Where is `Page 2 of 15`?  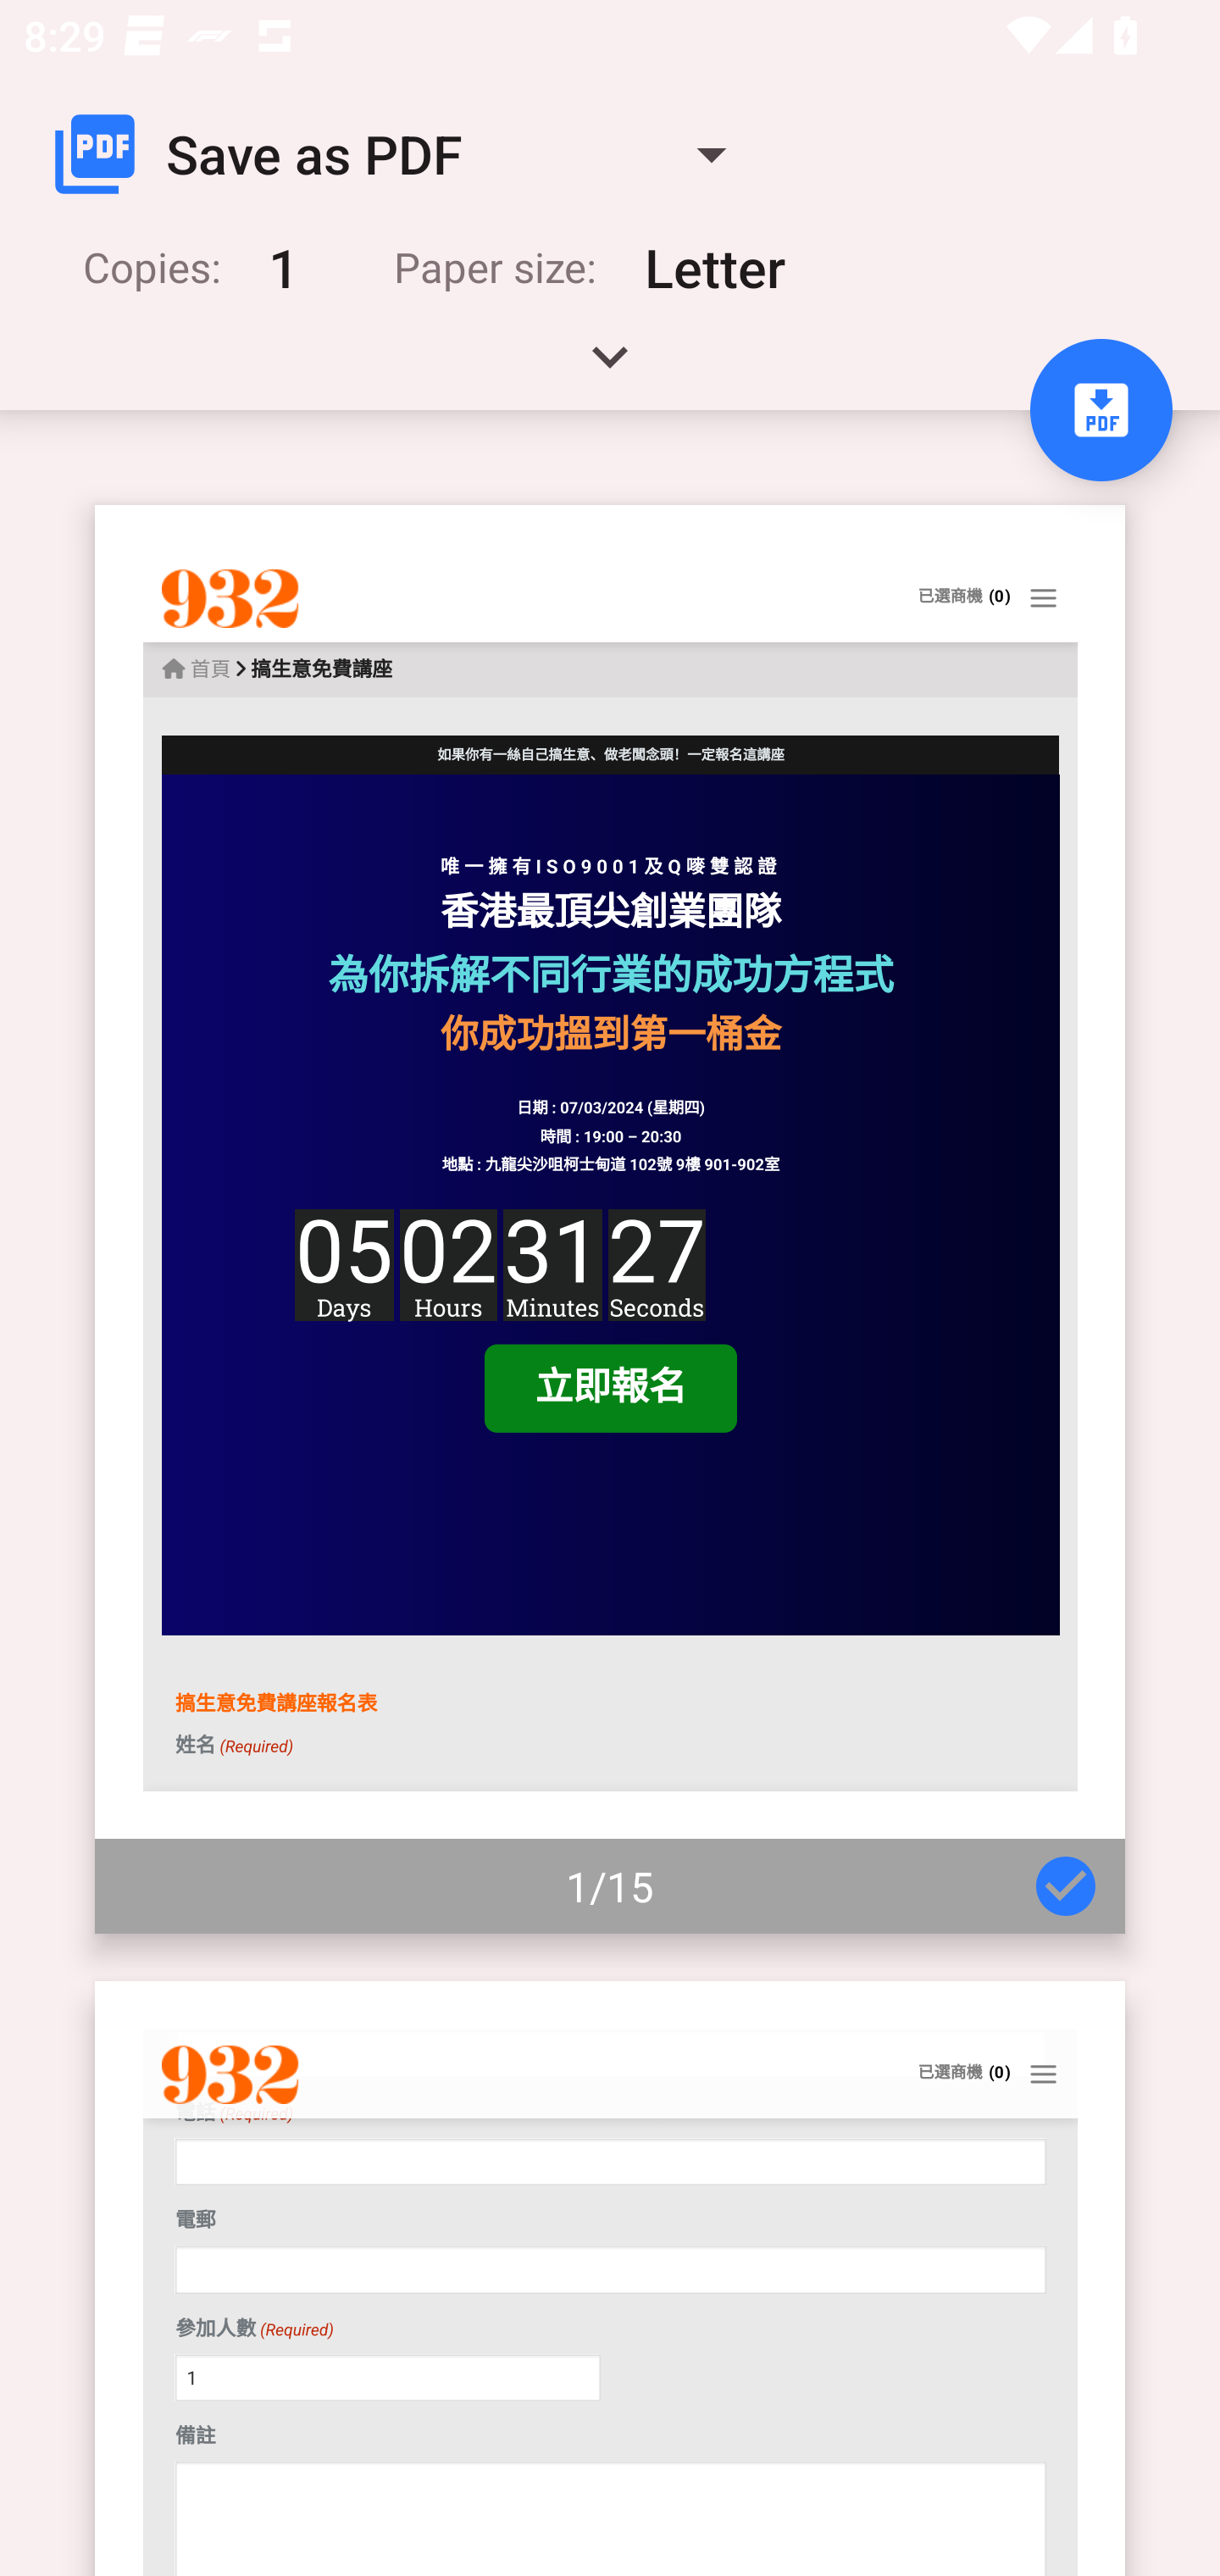 Page 2 of 15 is located at coordinates (610, 2278).